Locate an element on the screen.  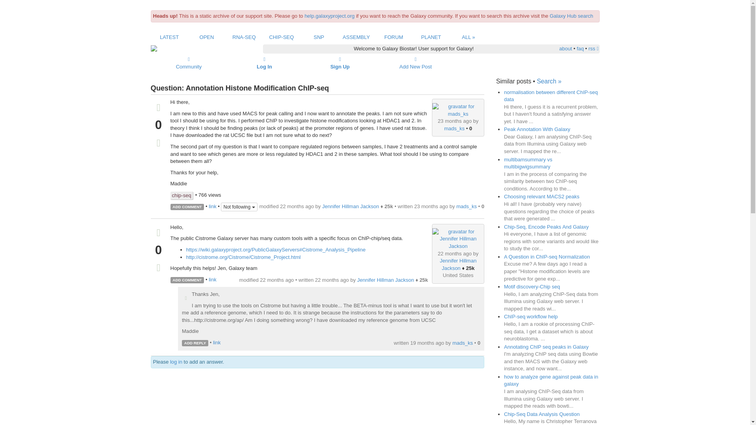
Log In is located at coordinates (265, 63).